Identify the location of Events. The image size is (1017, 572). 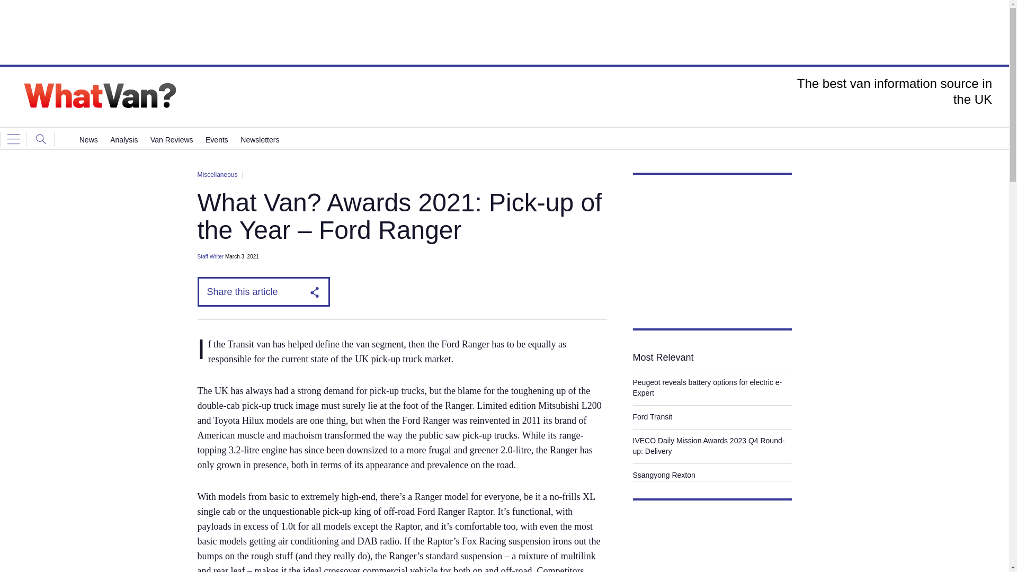
(216, 140).